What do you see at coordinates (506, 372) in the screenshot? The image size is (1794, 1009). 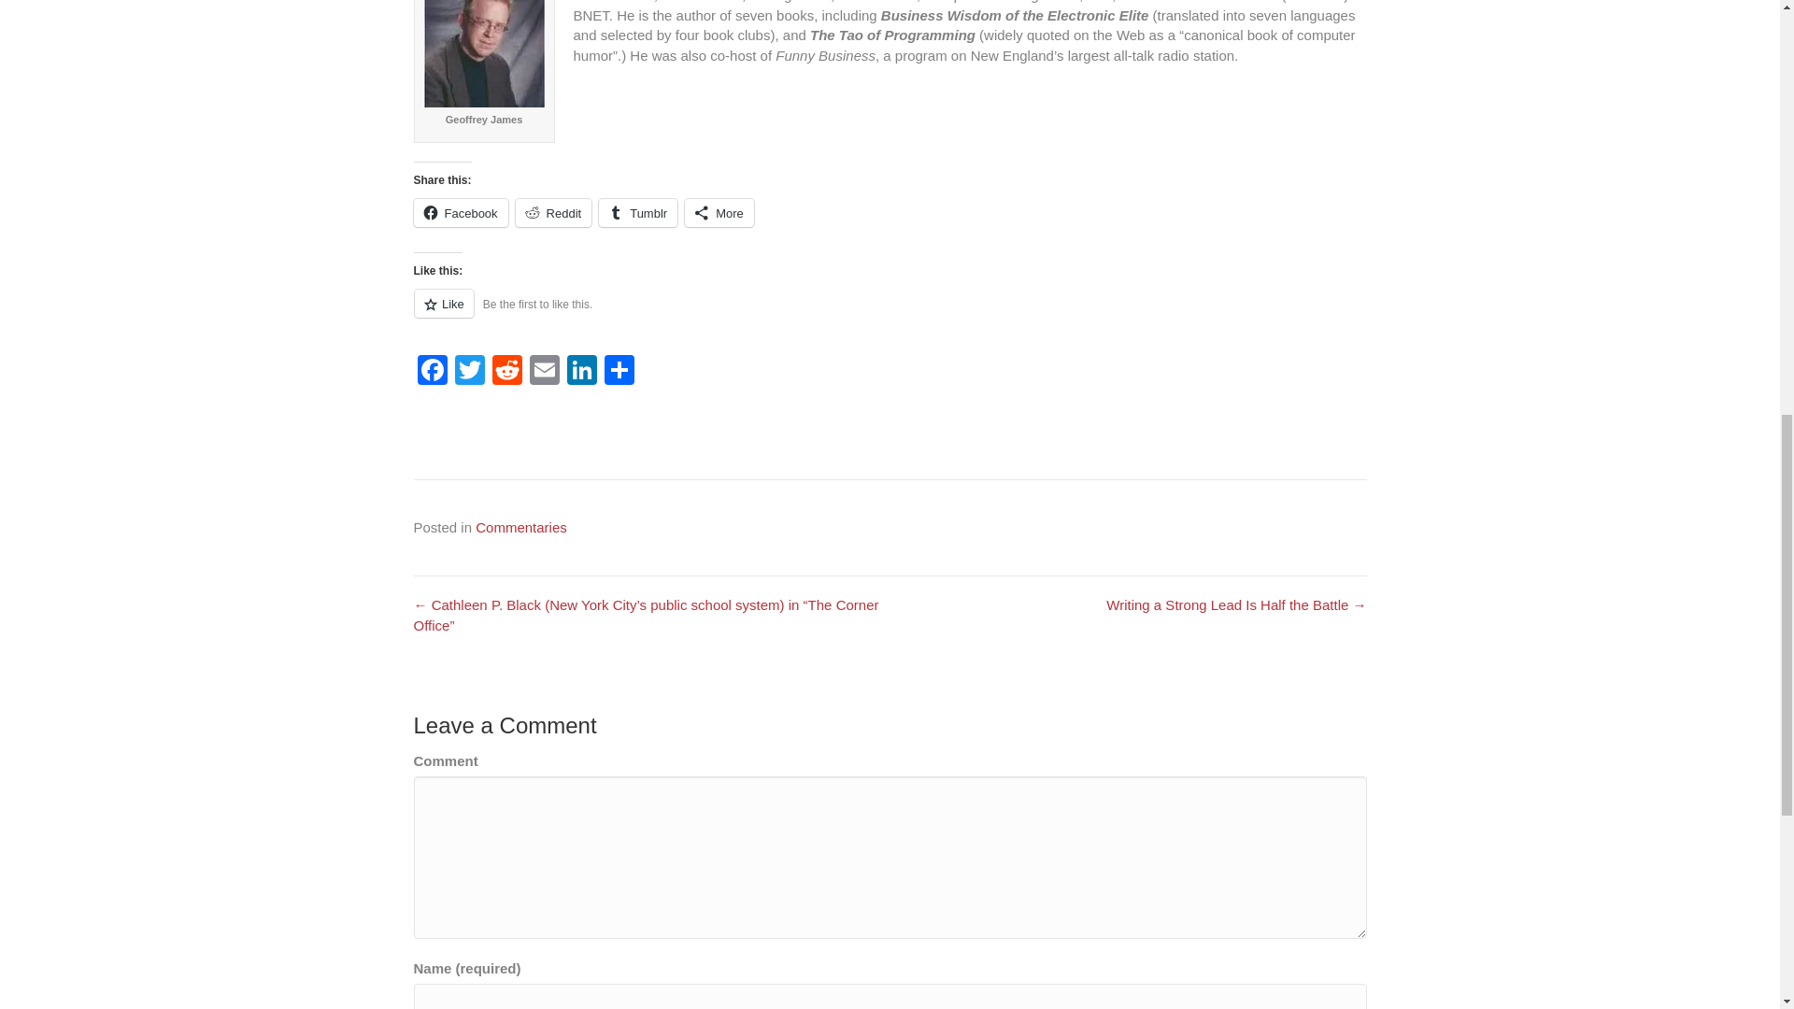 I see `Reddit` at bounding box center [506, 372].